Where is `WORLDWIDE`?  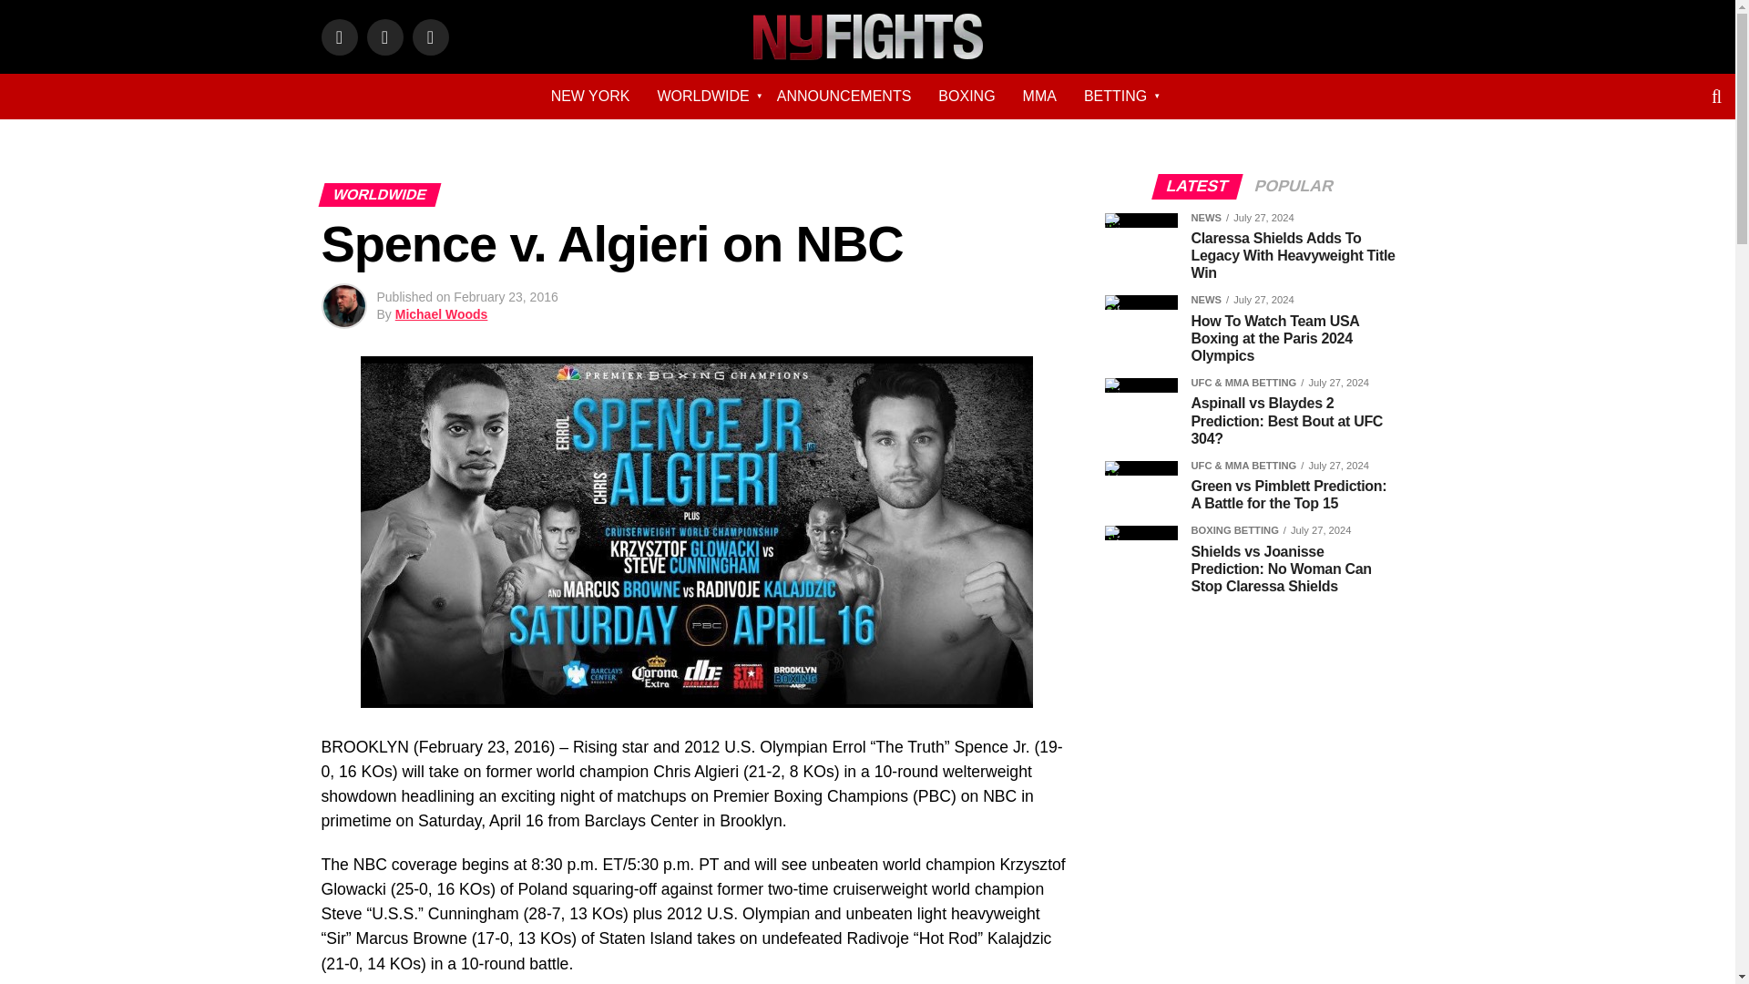 WORLDWIDE is located at coordinates (703, 97).